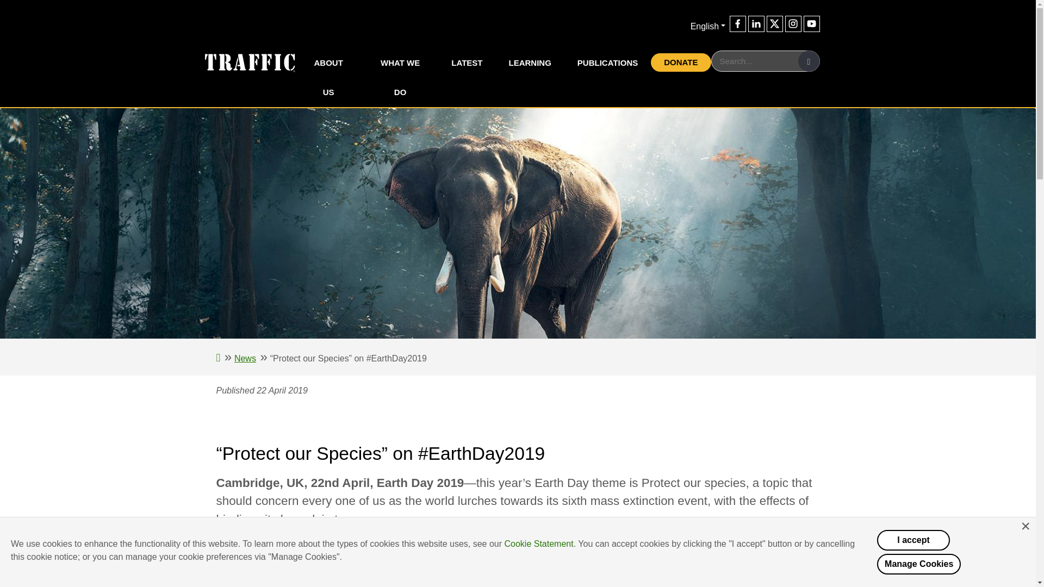 This screenshot has width=1044, height=587. What do you see at coordinates (774, 24) in the screenshot?
I see `Follow us on Twitter` at bounding box center [774, 24].